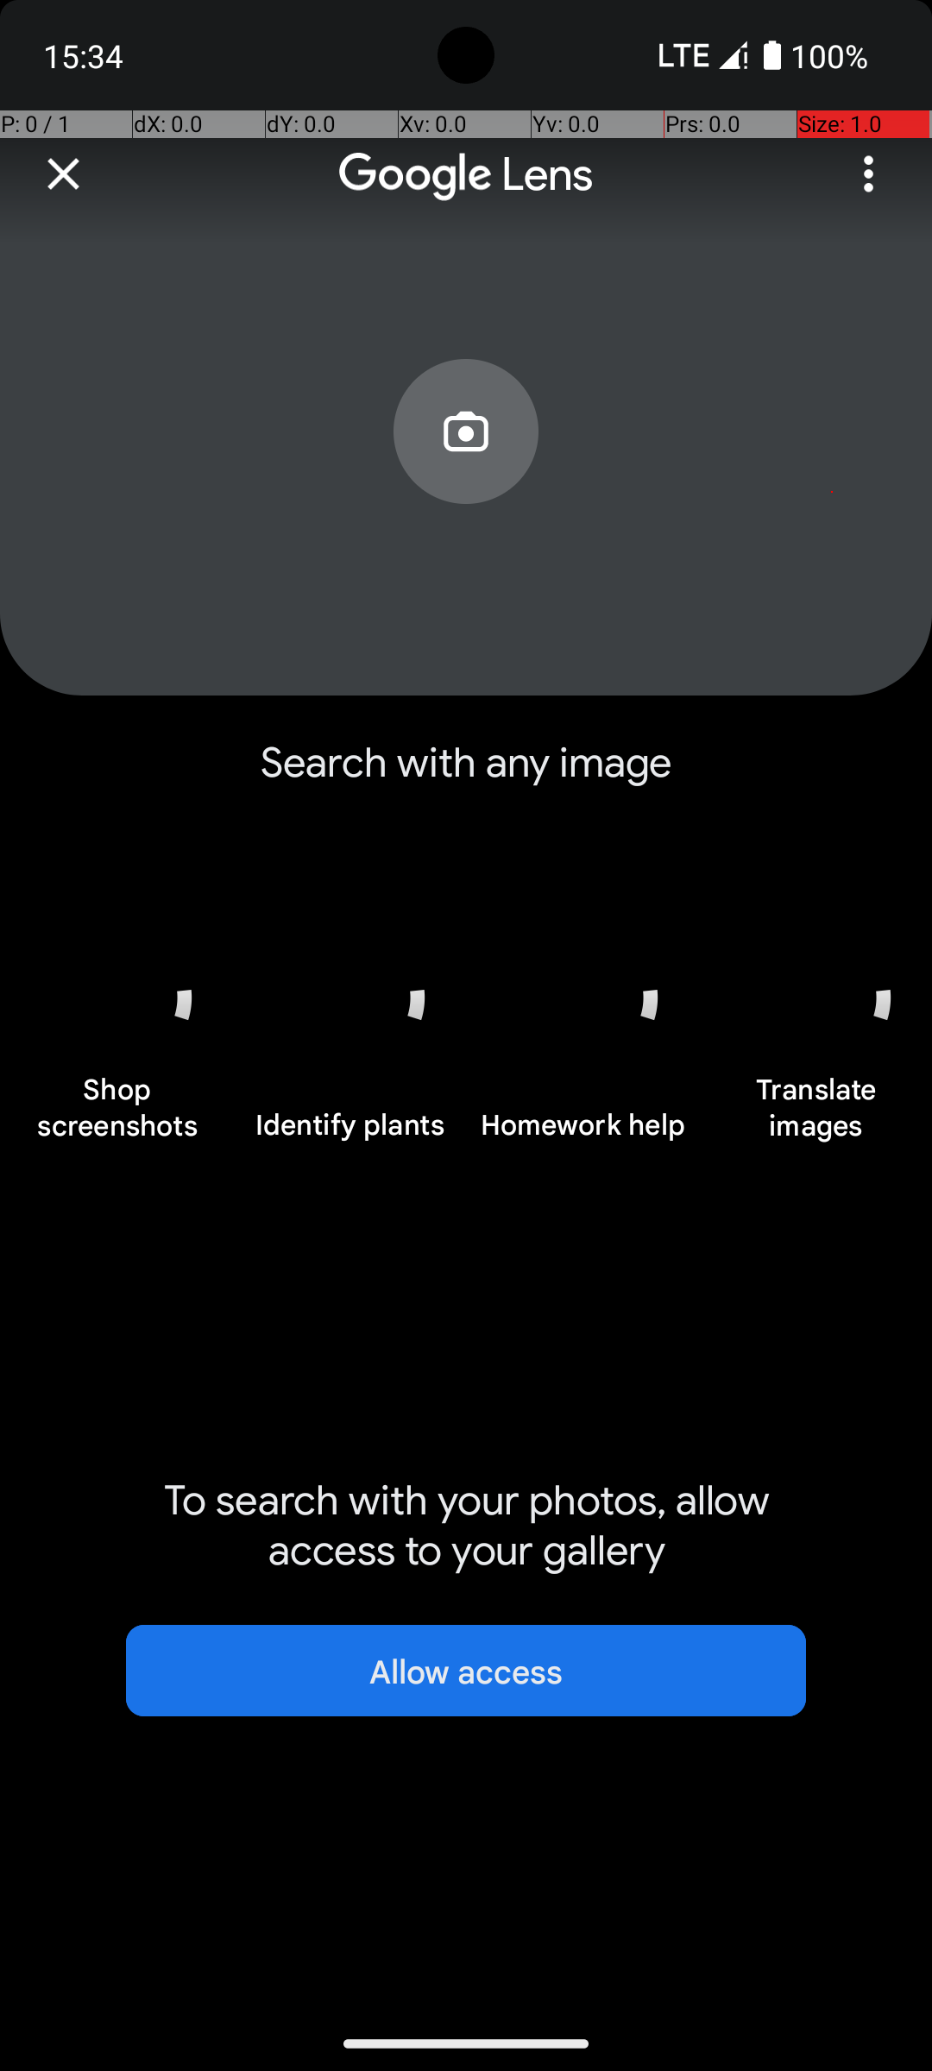 The width and height of the screenshot is (932, 2071). What do you see at coordinates (466, 777) in the screenshot?
I see `Search with any image` at bounding box center [466, 777].